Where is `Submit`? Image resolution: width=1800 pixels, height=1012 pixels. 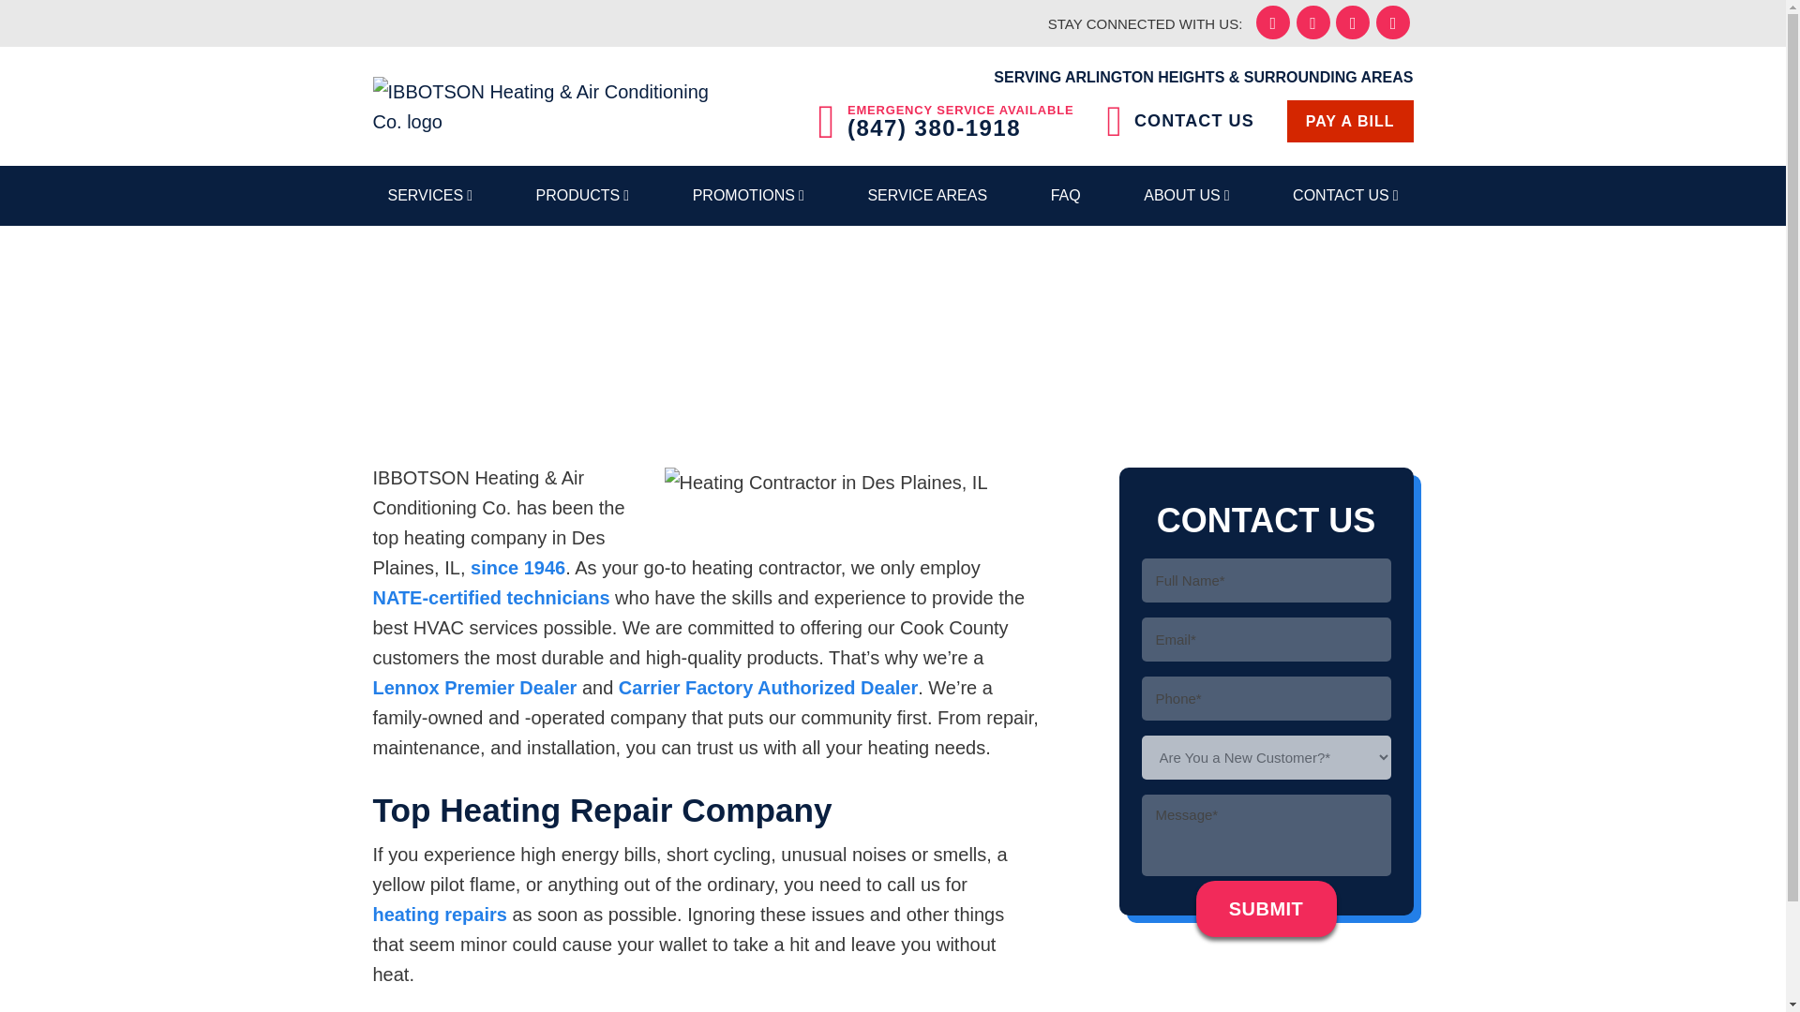
Submit is located at coordinates (1267, 909).